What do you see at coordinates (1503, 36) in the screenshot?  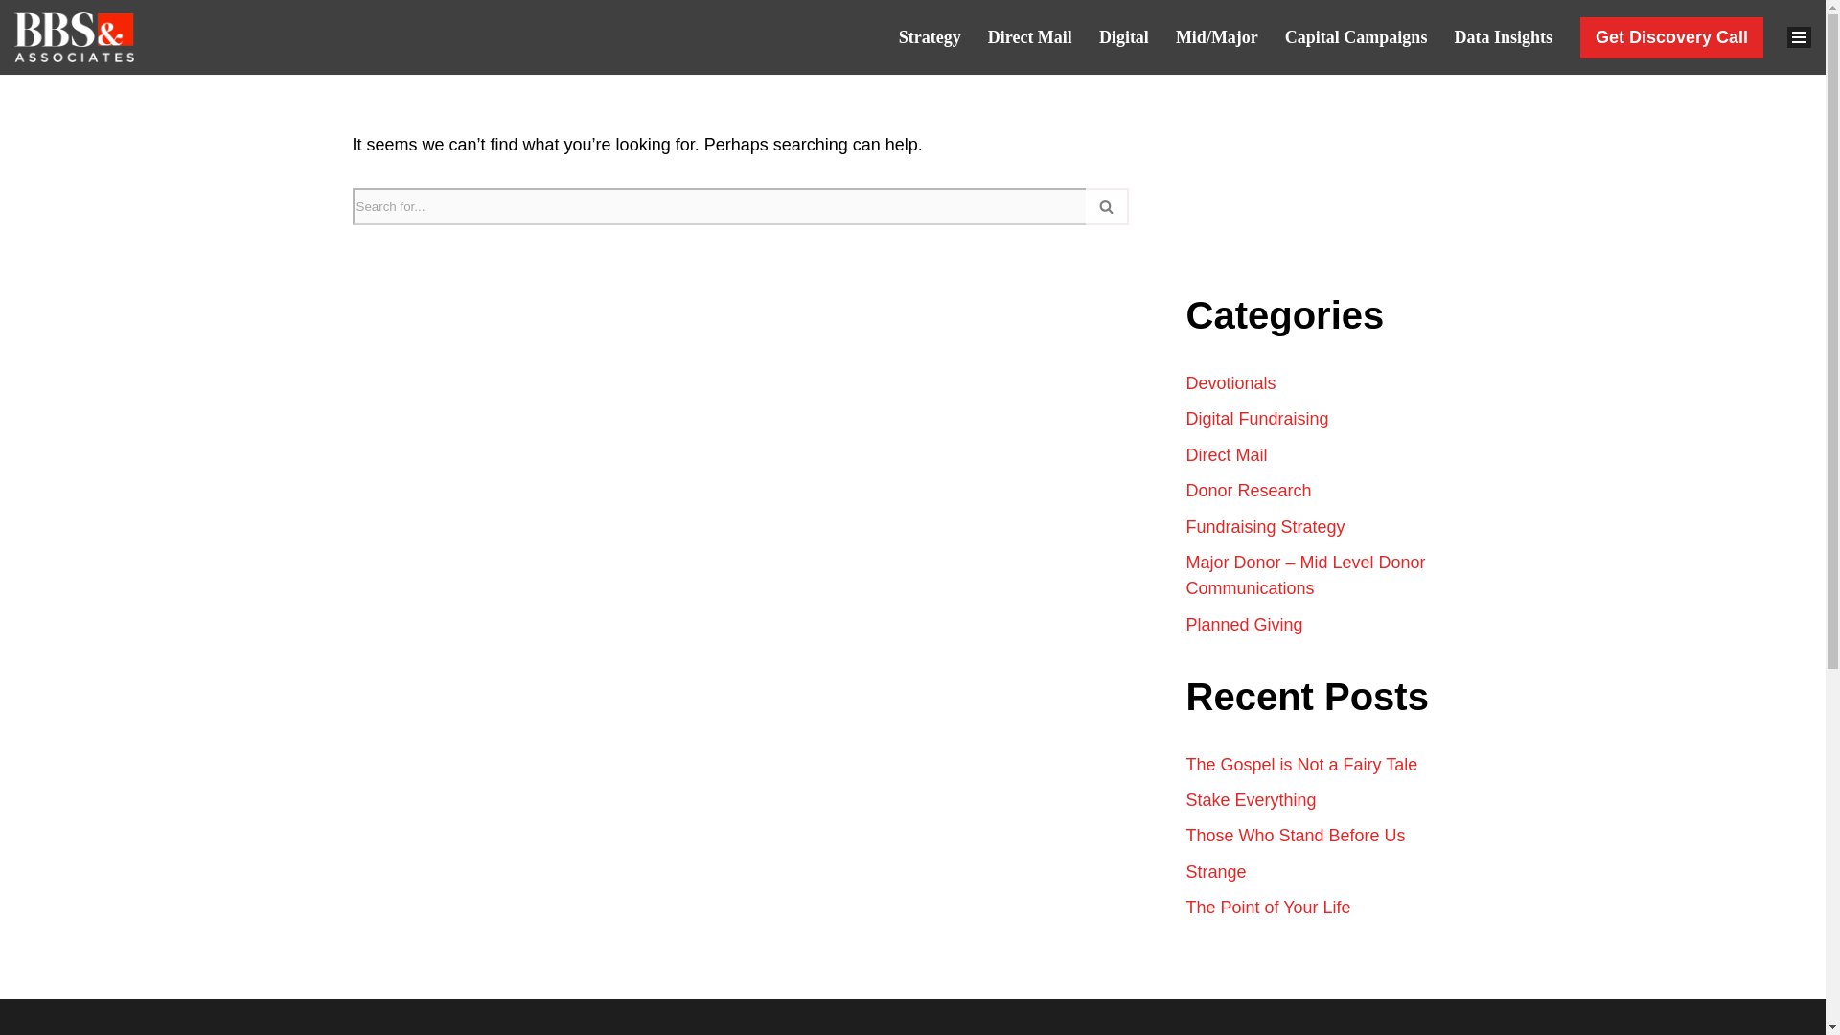 I see `Data Insights` at bounding box center [1503, 36].